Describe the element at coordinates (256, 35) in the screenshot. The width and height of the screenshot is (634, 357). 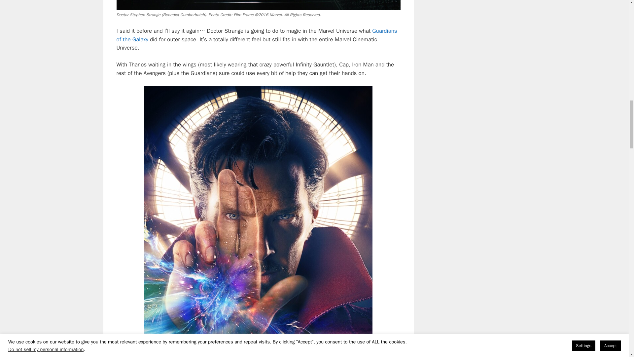
I see `Guardians of the Galaxy` at that location.